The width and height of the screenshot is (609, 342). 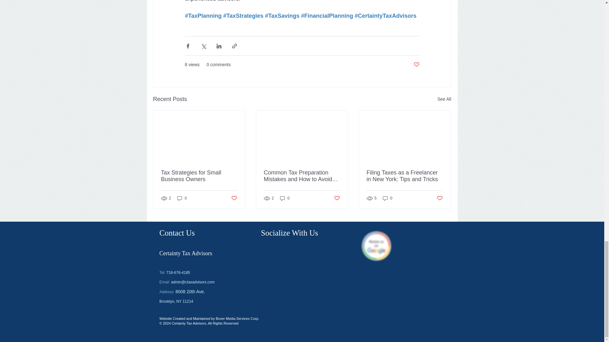 I want to click on Tax Strategies for Small Business Owners, so click(x=199, y=176).